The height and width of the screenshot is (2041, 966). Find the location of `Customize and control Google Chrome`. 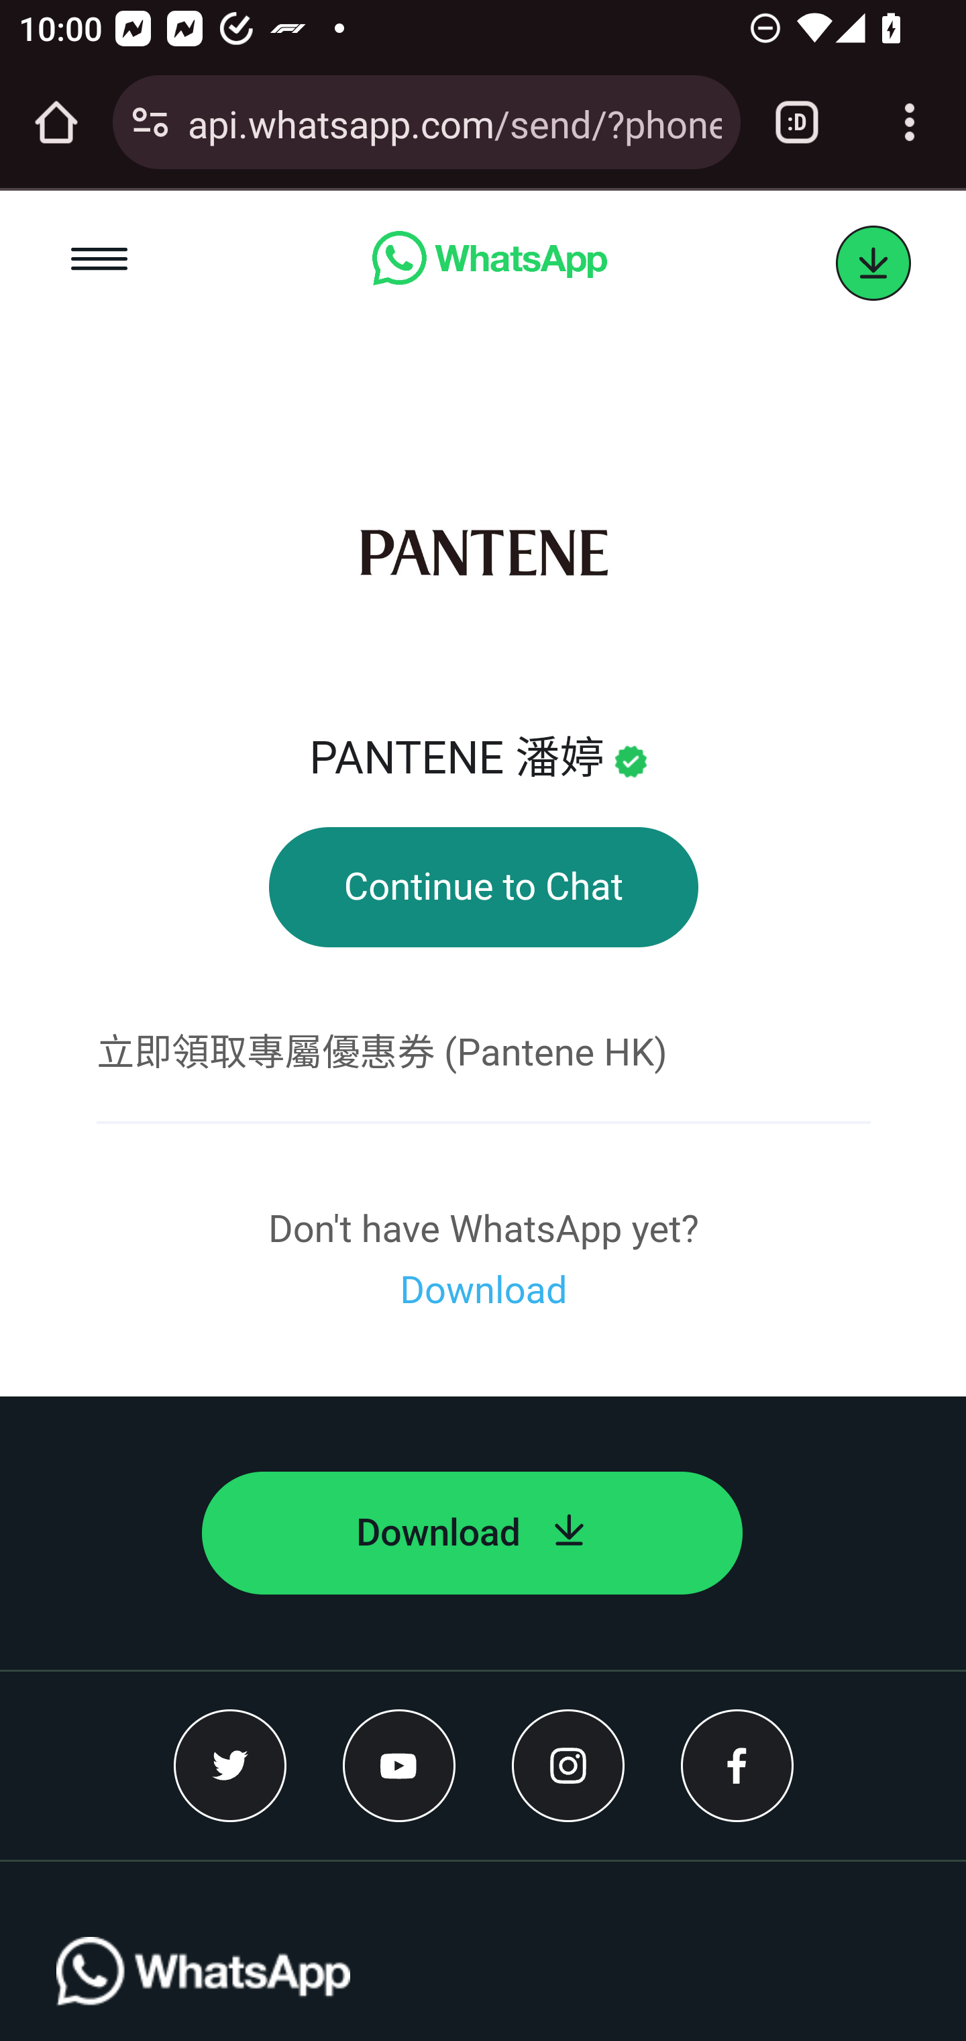

Customize and control Google Chrome is located at coordinates (910, 122).